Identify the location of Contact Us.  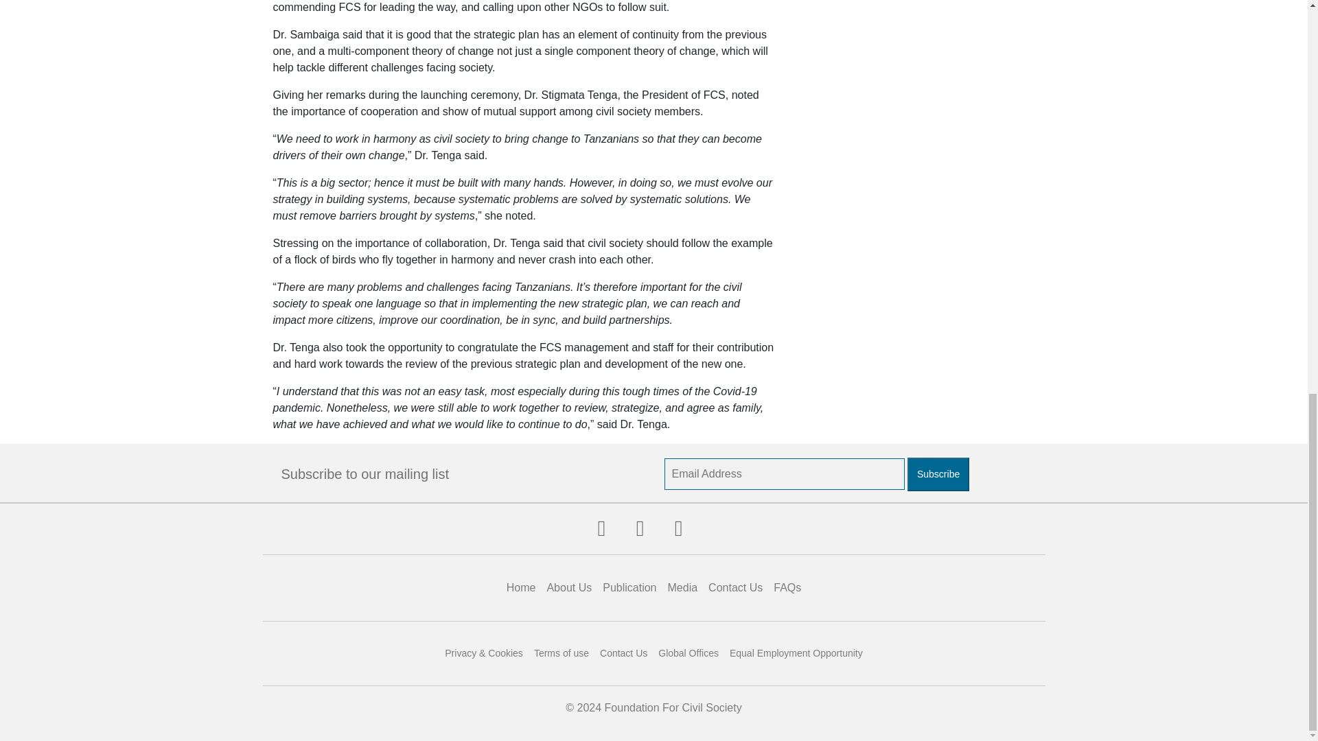
(735, 587).